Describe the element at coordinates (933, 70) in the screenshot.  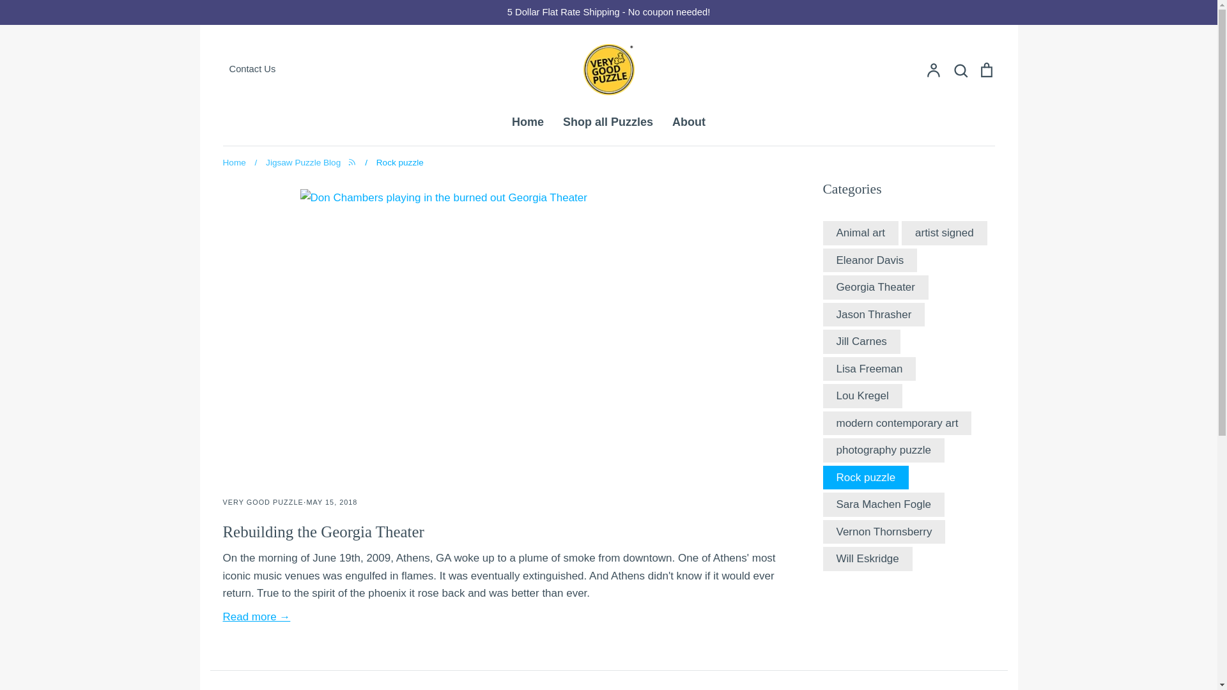
I see `Account` at that location.